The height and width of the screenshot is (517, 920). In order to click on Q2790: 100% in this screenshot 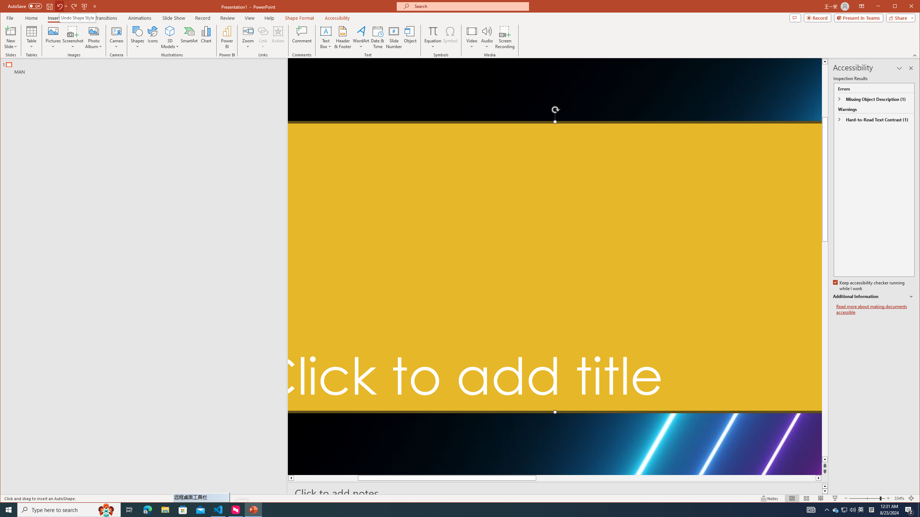, I will do `click(852, 510)`.